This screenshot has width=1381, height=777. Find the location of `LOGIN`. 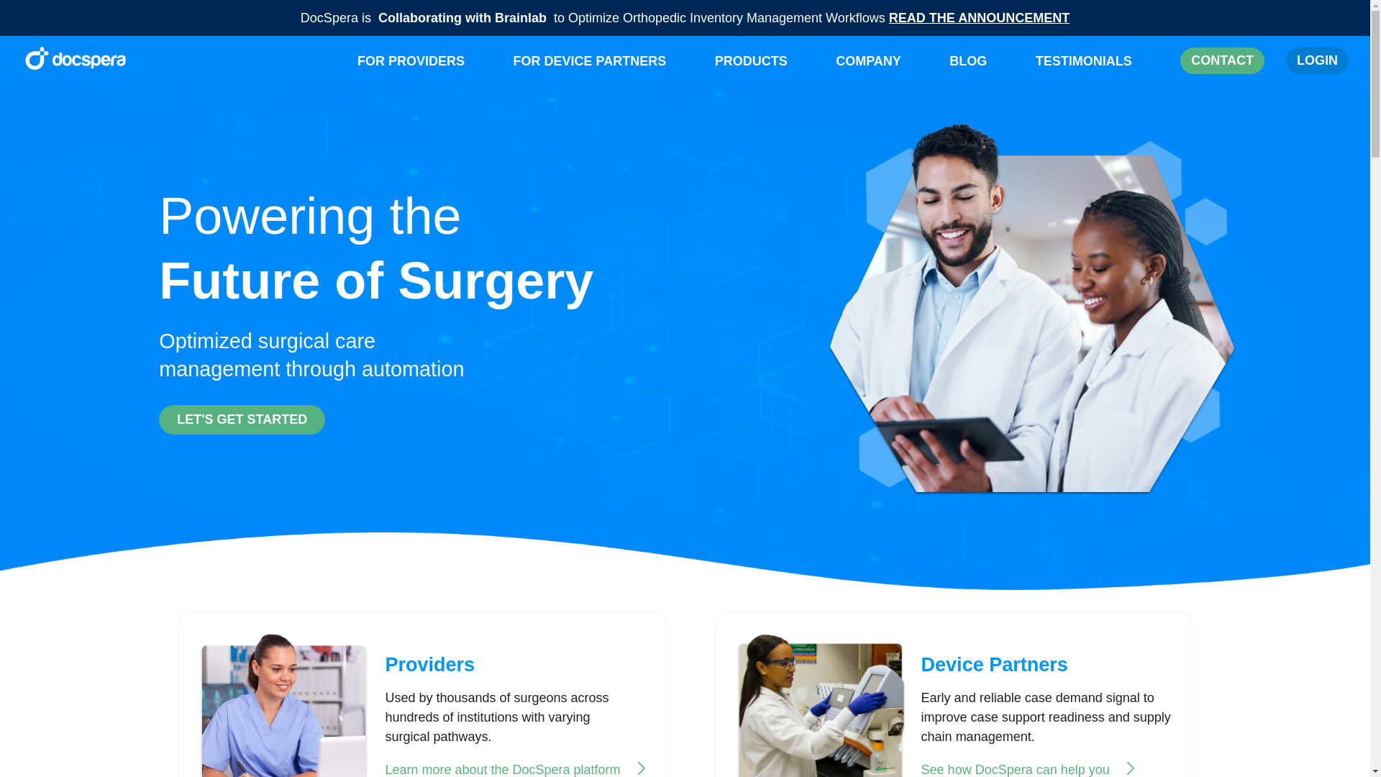

LOGIN is located at coordinates (1317, 60).